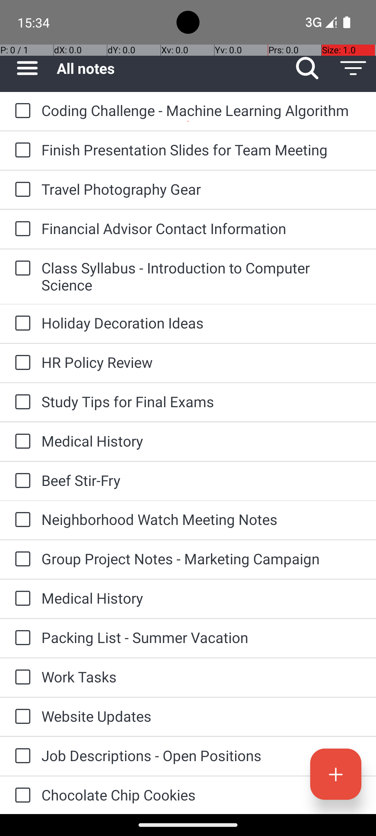 The image size is (376, 836). I want to click on to-do: Job Descriptions - Open Positions, so click(21, 757).